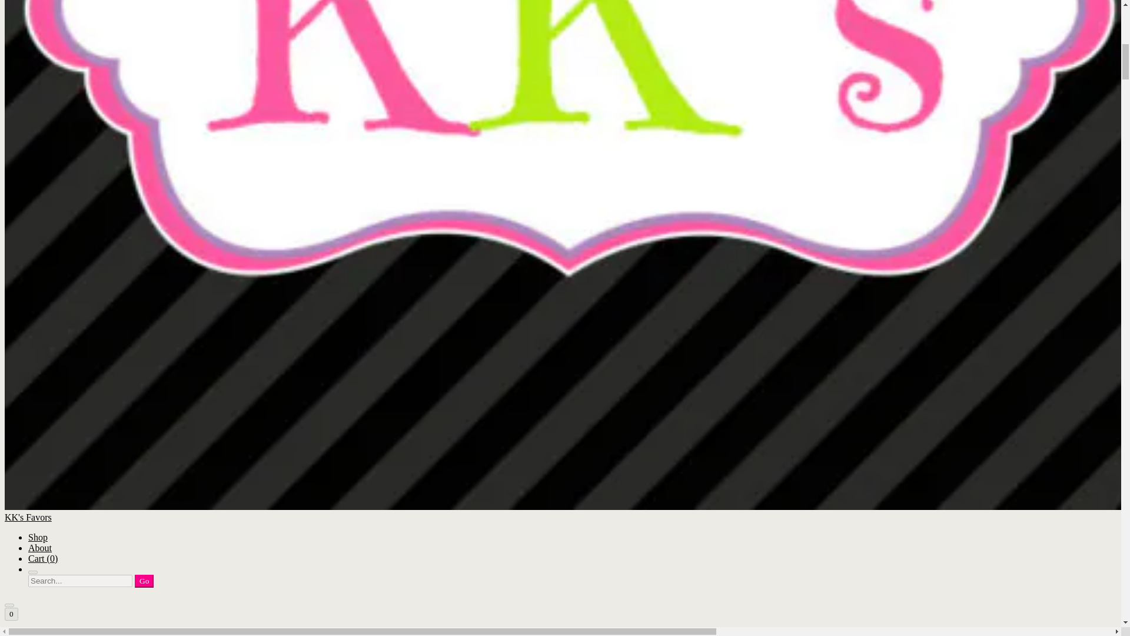  What do you see at coordinates (11, 614) in the screenshot?
I see `0` at bounding box center [11, 614].